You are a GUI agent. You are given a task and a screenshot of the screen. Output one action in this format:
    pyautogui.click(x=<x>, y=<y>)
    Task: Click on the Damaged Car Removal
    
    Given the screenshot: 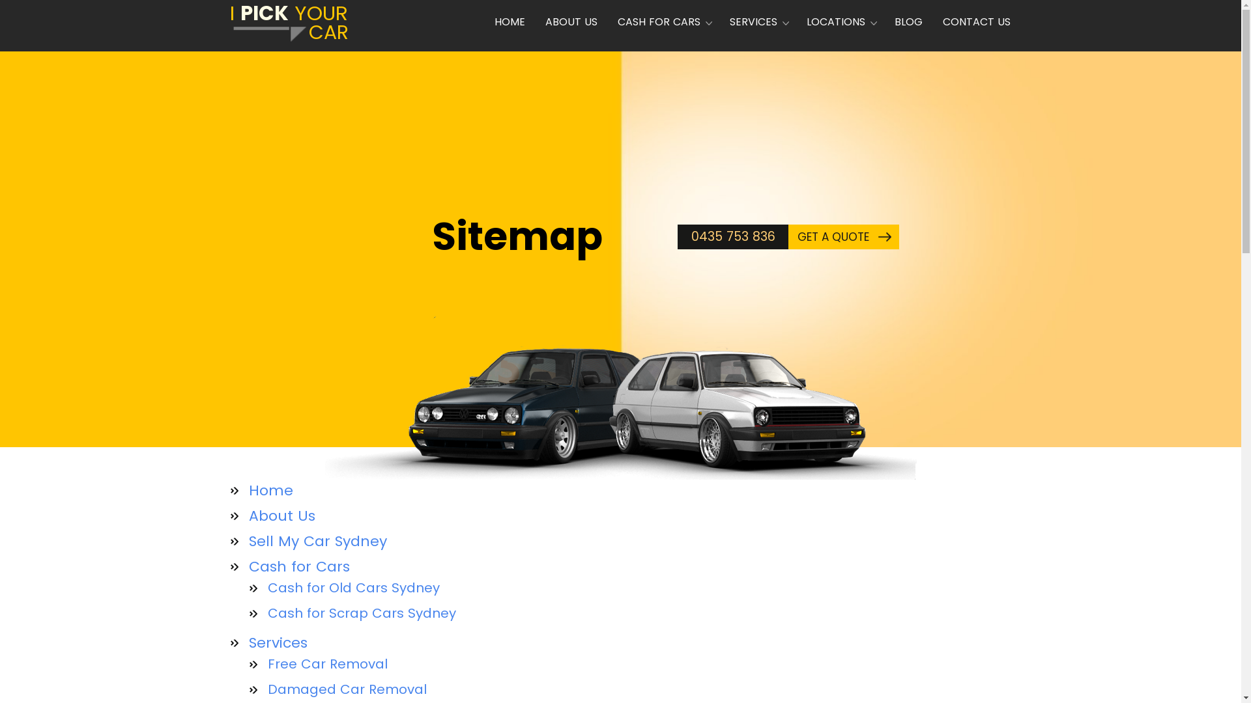 What is the action you would take?
    pyautogui.click(x=354, y=689)
    